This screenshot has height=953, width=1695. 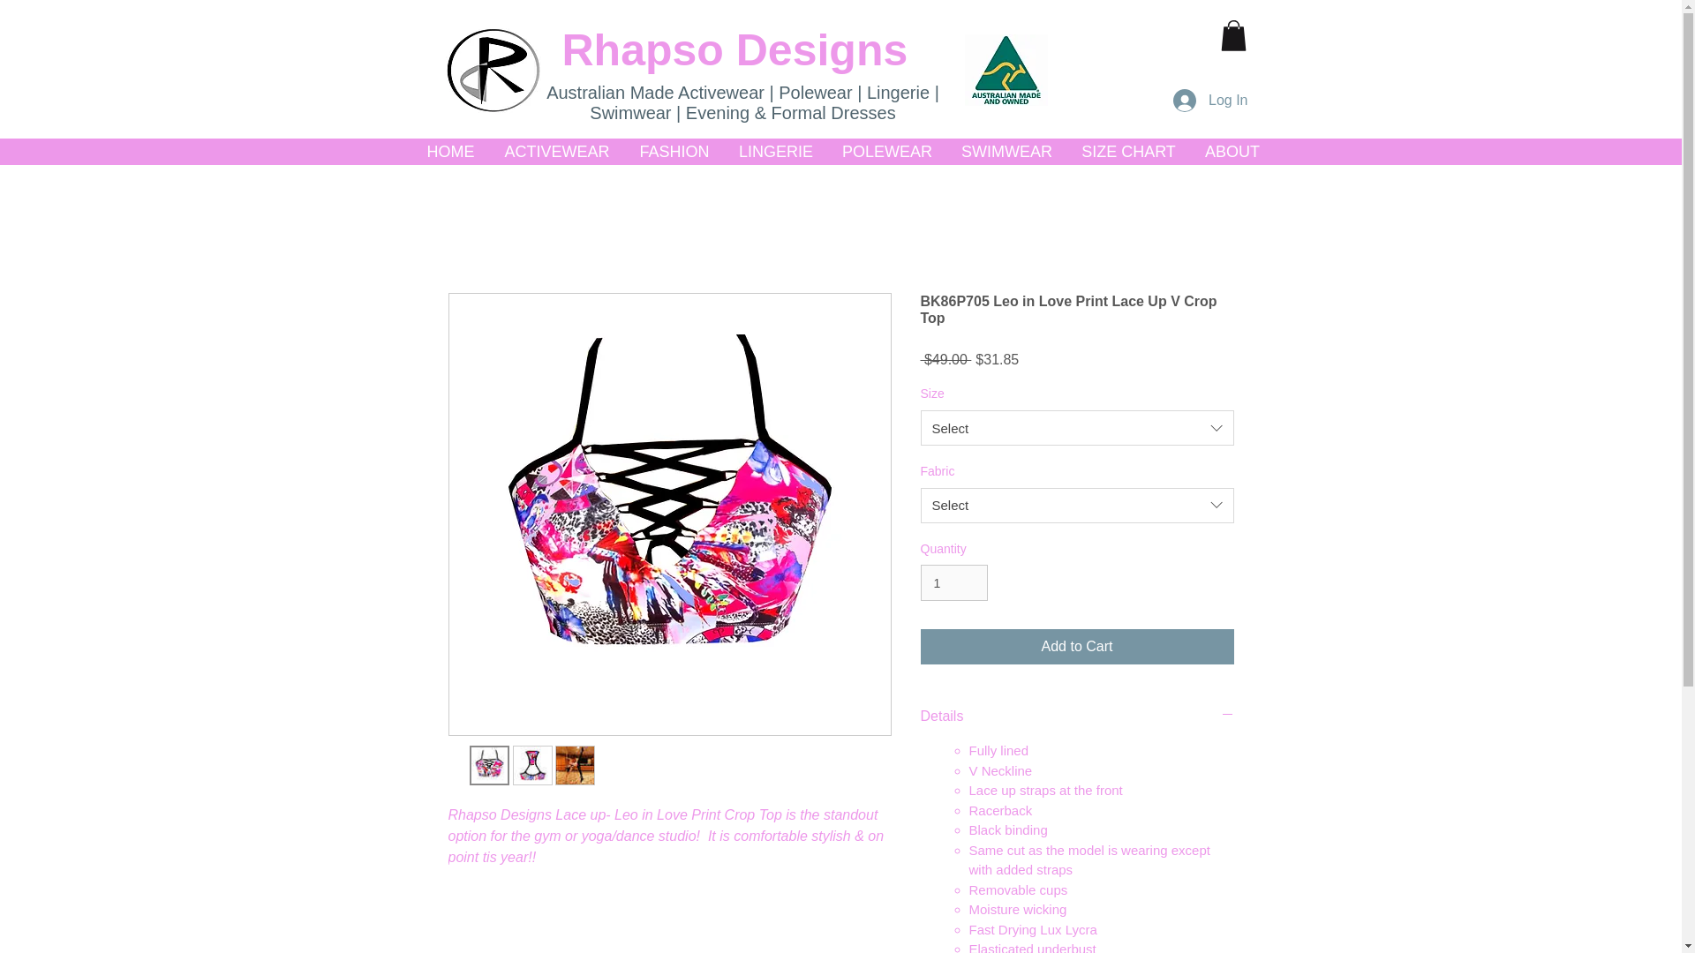 I want to click on POLEWEAR, so click(x=888, y=151).